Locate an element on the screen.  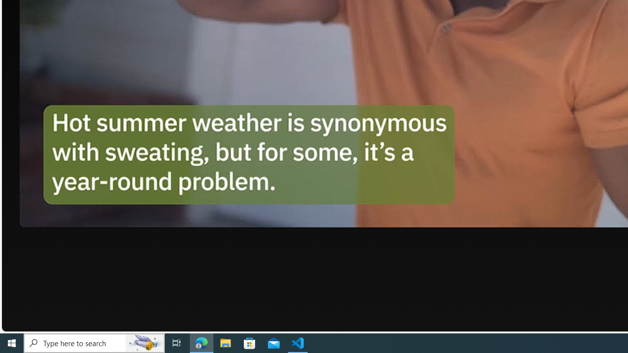
Seek Back is located at coordinates (54, 217).